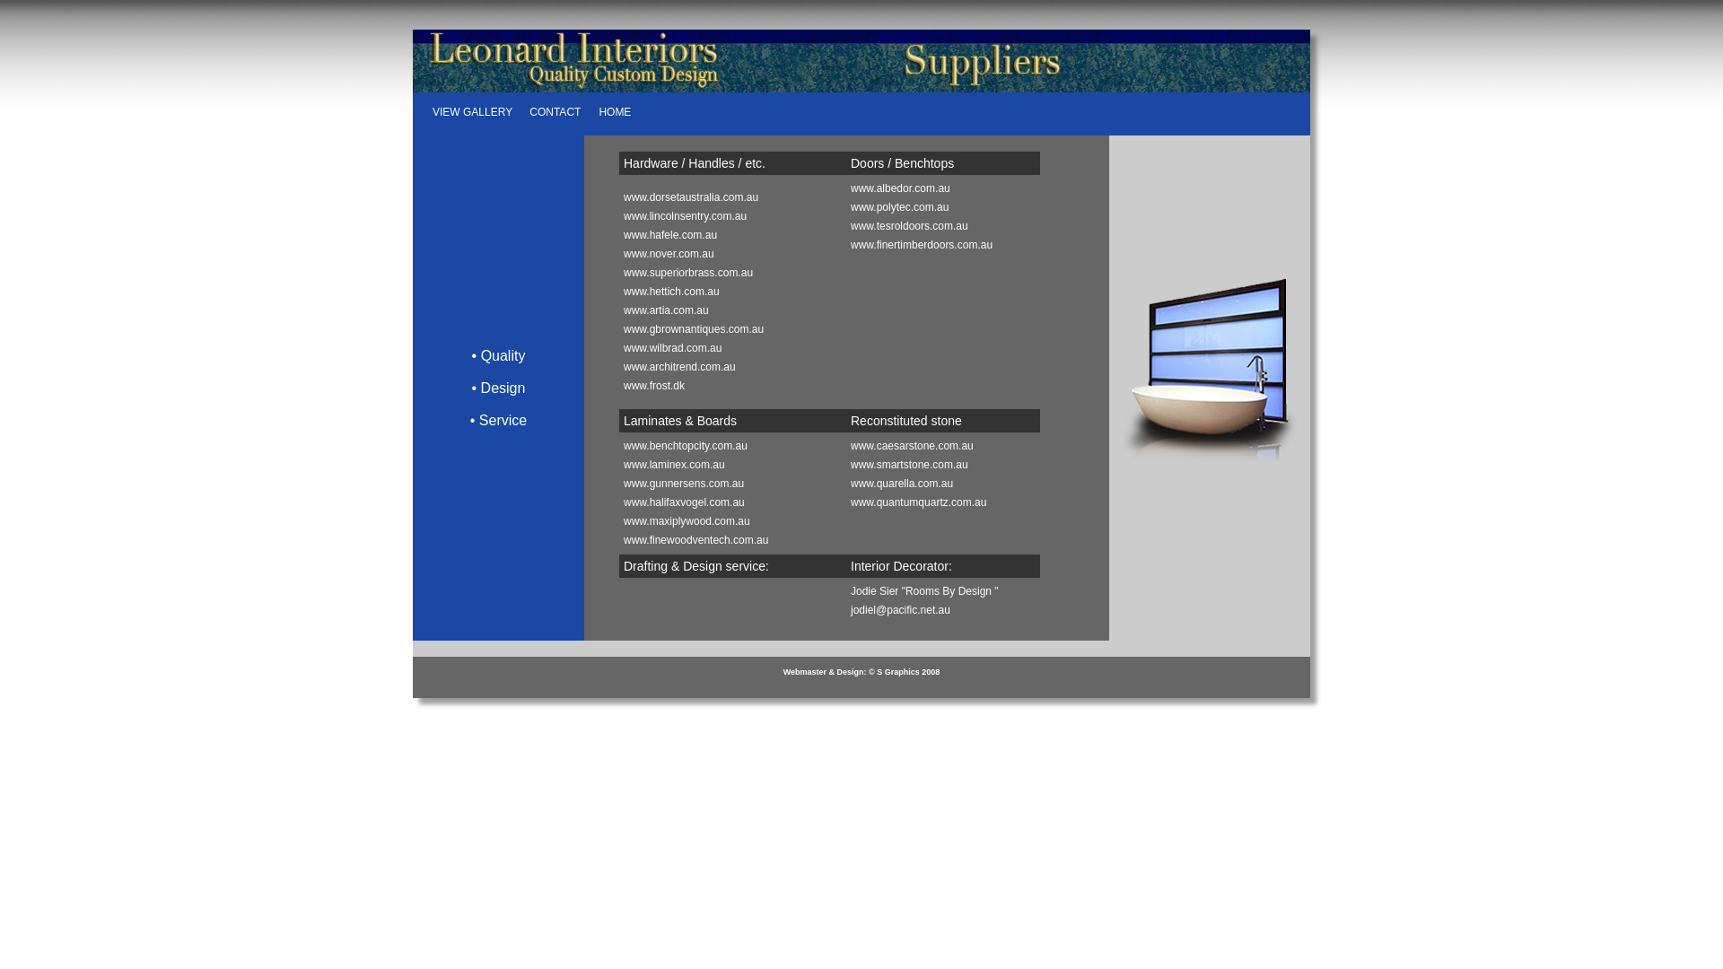 This screenshot has height=969, width=1723. Describe the element at coordinates (902, 484) in the screenshot. I see `www.quarella.com.au` at that location.